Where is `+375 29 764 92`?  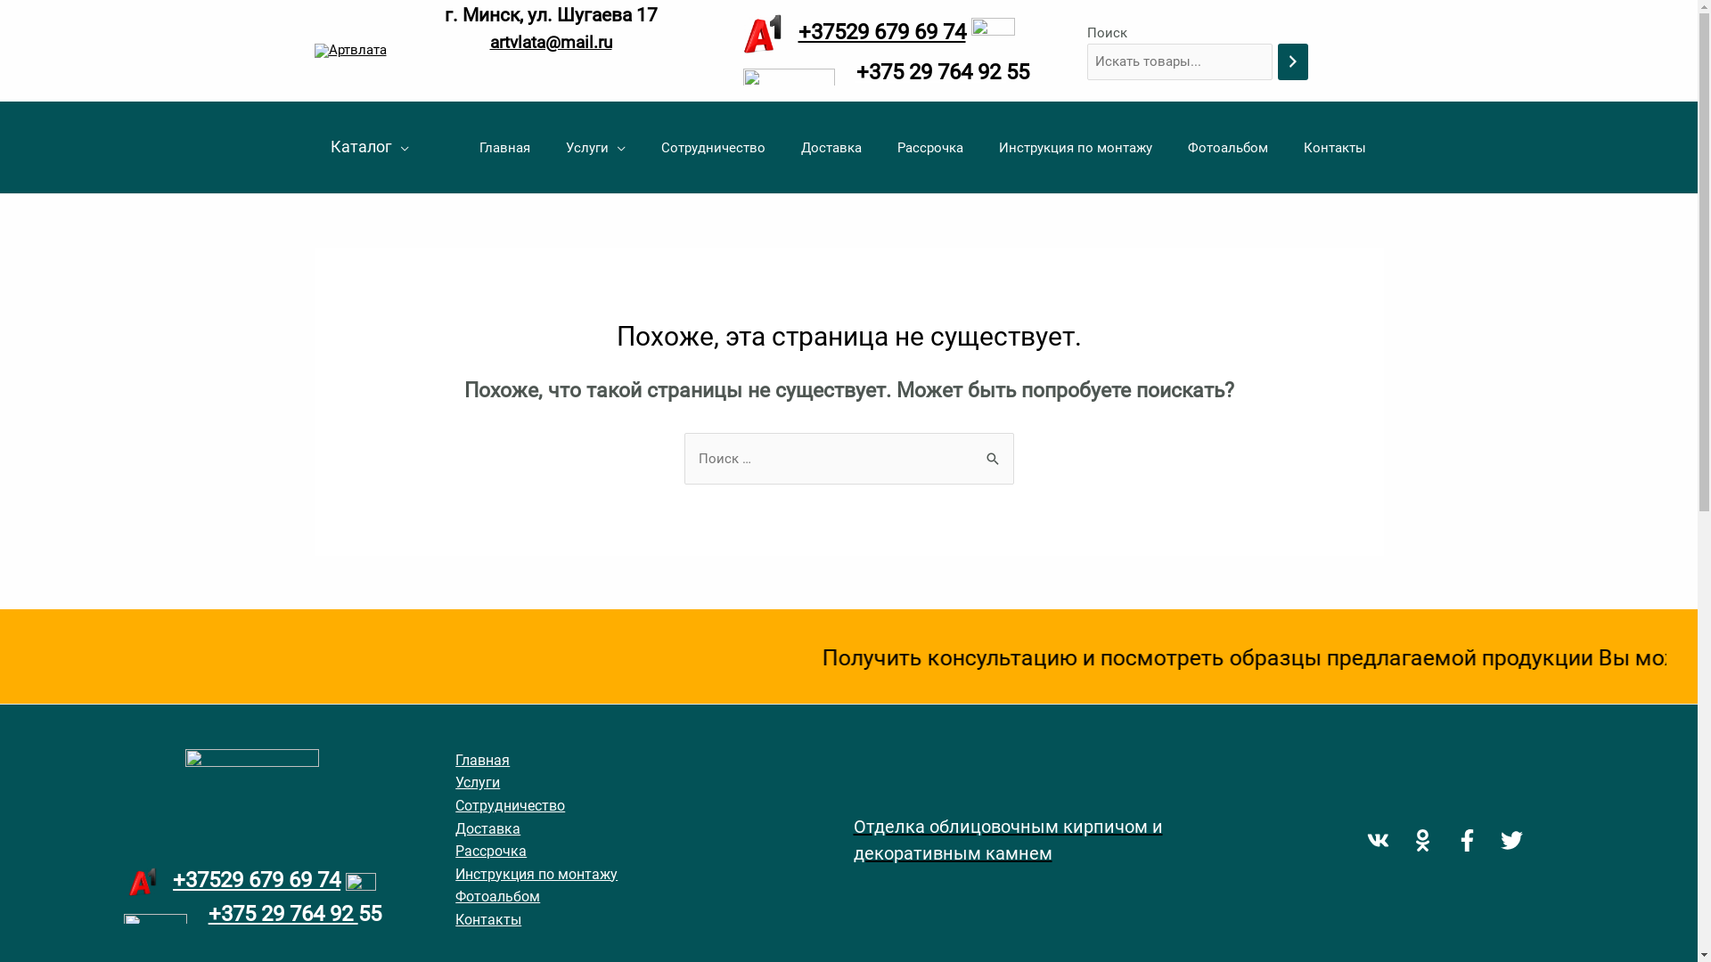
+375 29 764 92 is located at coordinates (283, 914).